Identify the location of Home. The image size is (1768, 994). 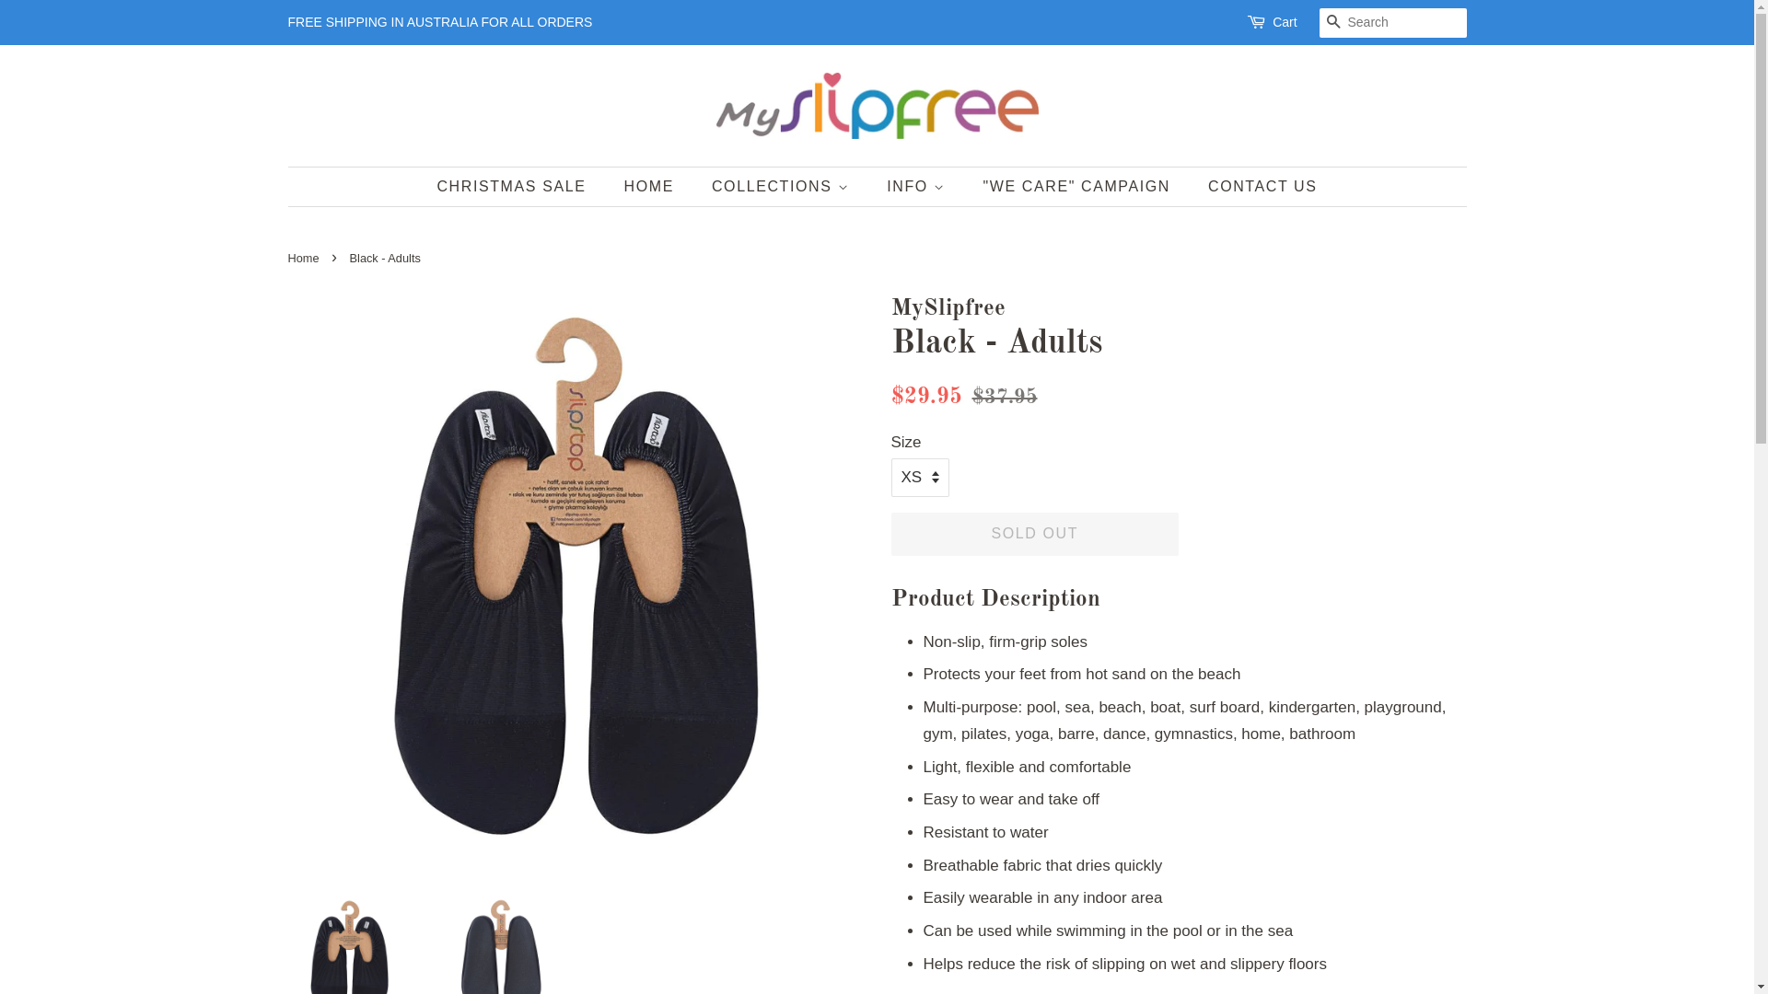
(306, 258).